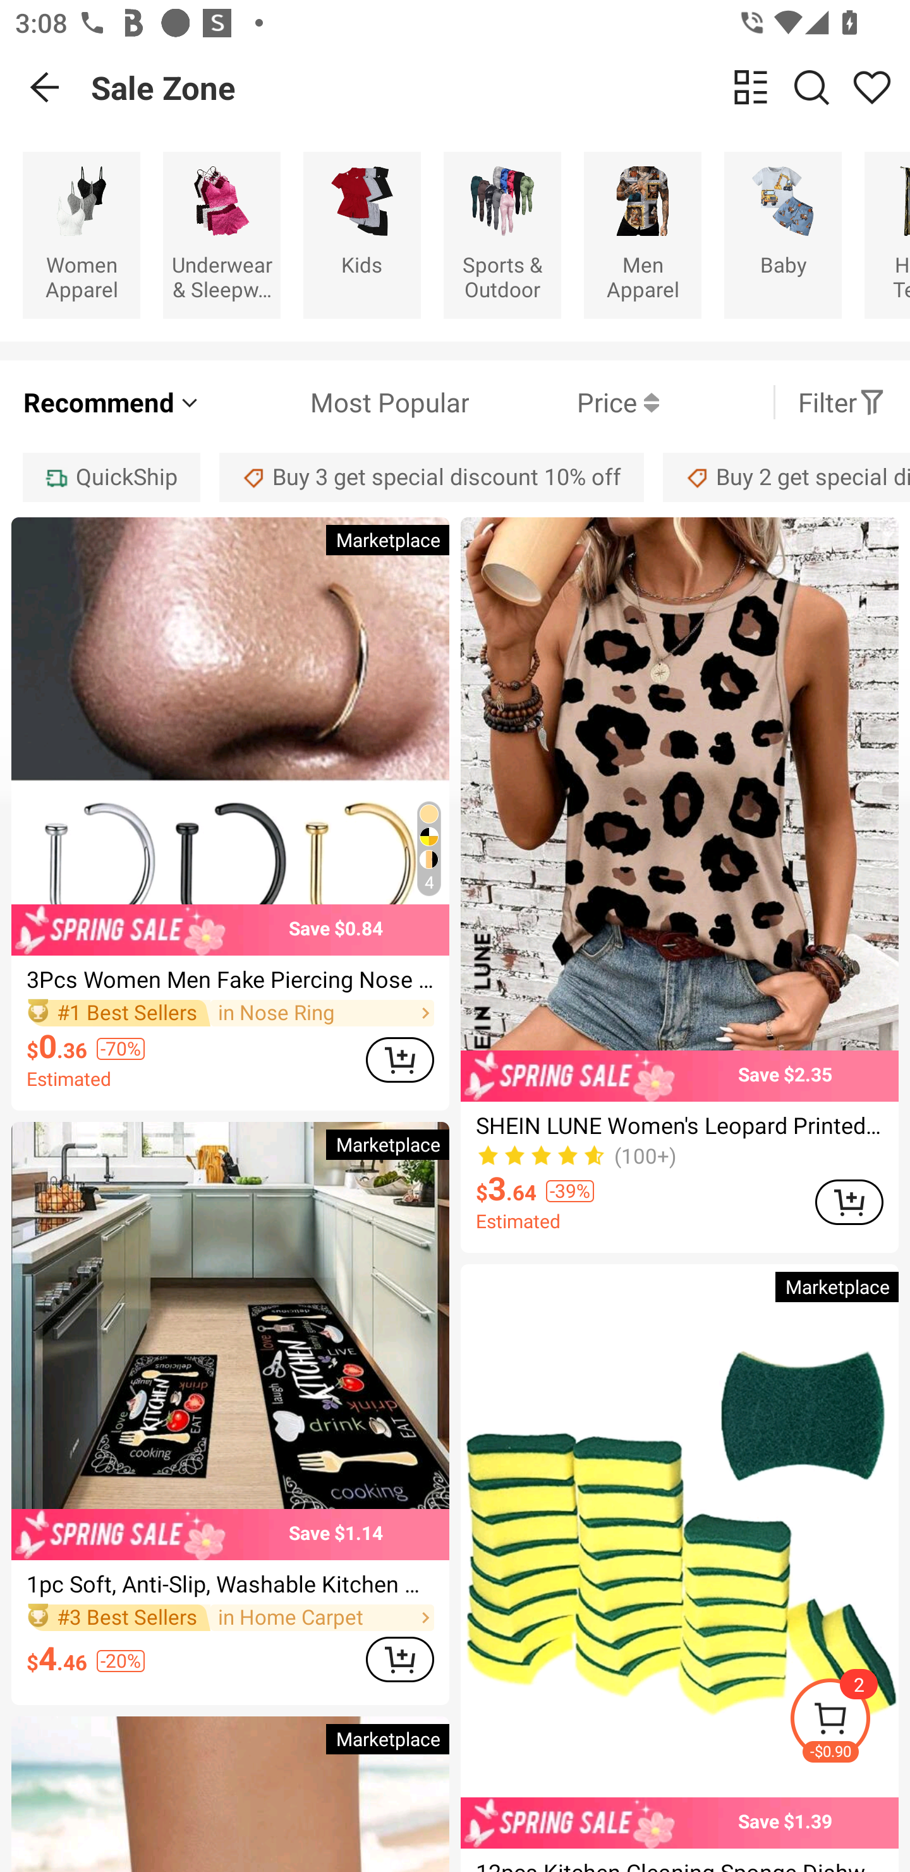 This screenshot has height=1872, width=910. What do you see at coordinates (111, 477) in the screenshot?
I see `QuickShip` at bounding box center [111, 477].